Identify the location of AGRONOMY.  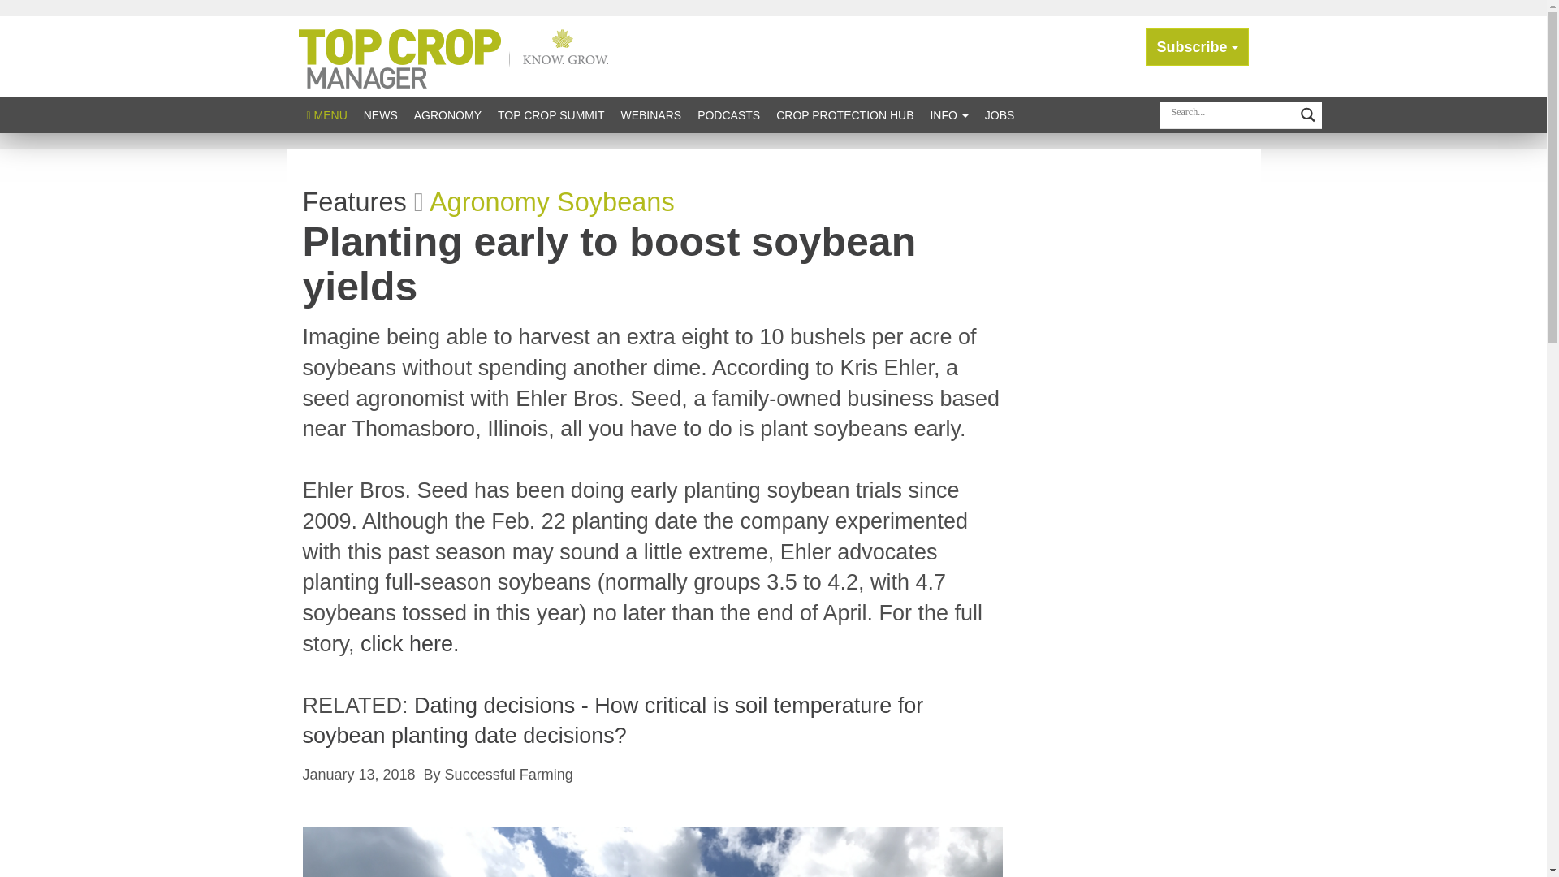
(447, 114).